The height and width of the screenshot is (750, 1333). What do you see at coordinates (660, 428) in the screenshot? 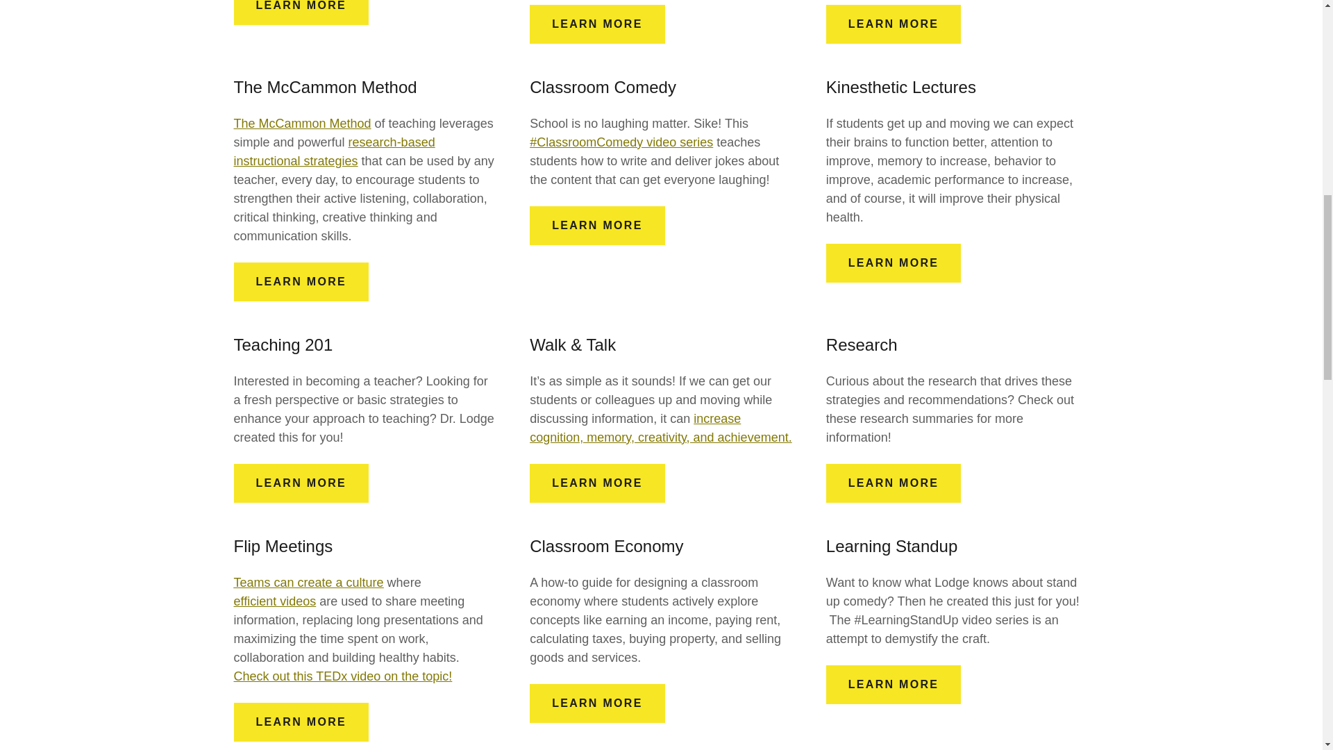
I see `increase cognition, memory, creativity, and achievement.` at bounding box center [660, 428].